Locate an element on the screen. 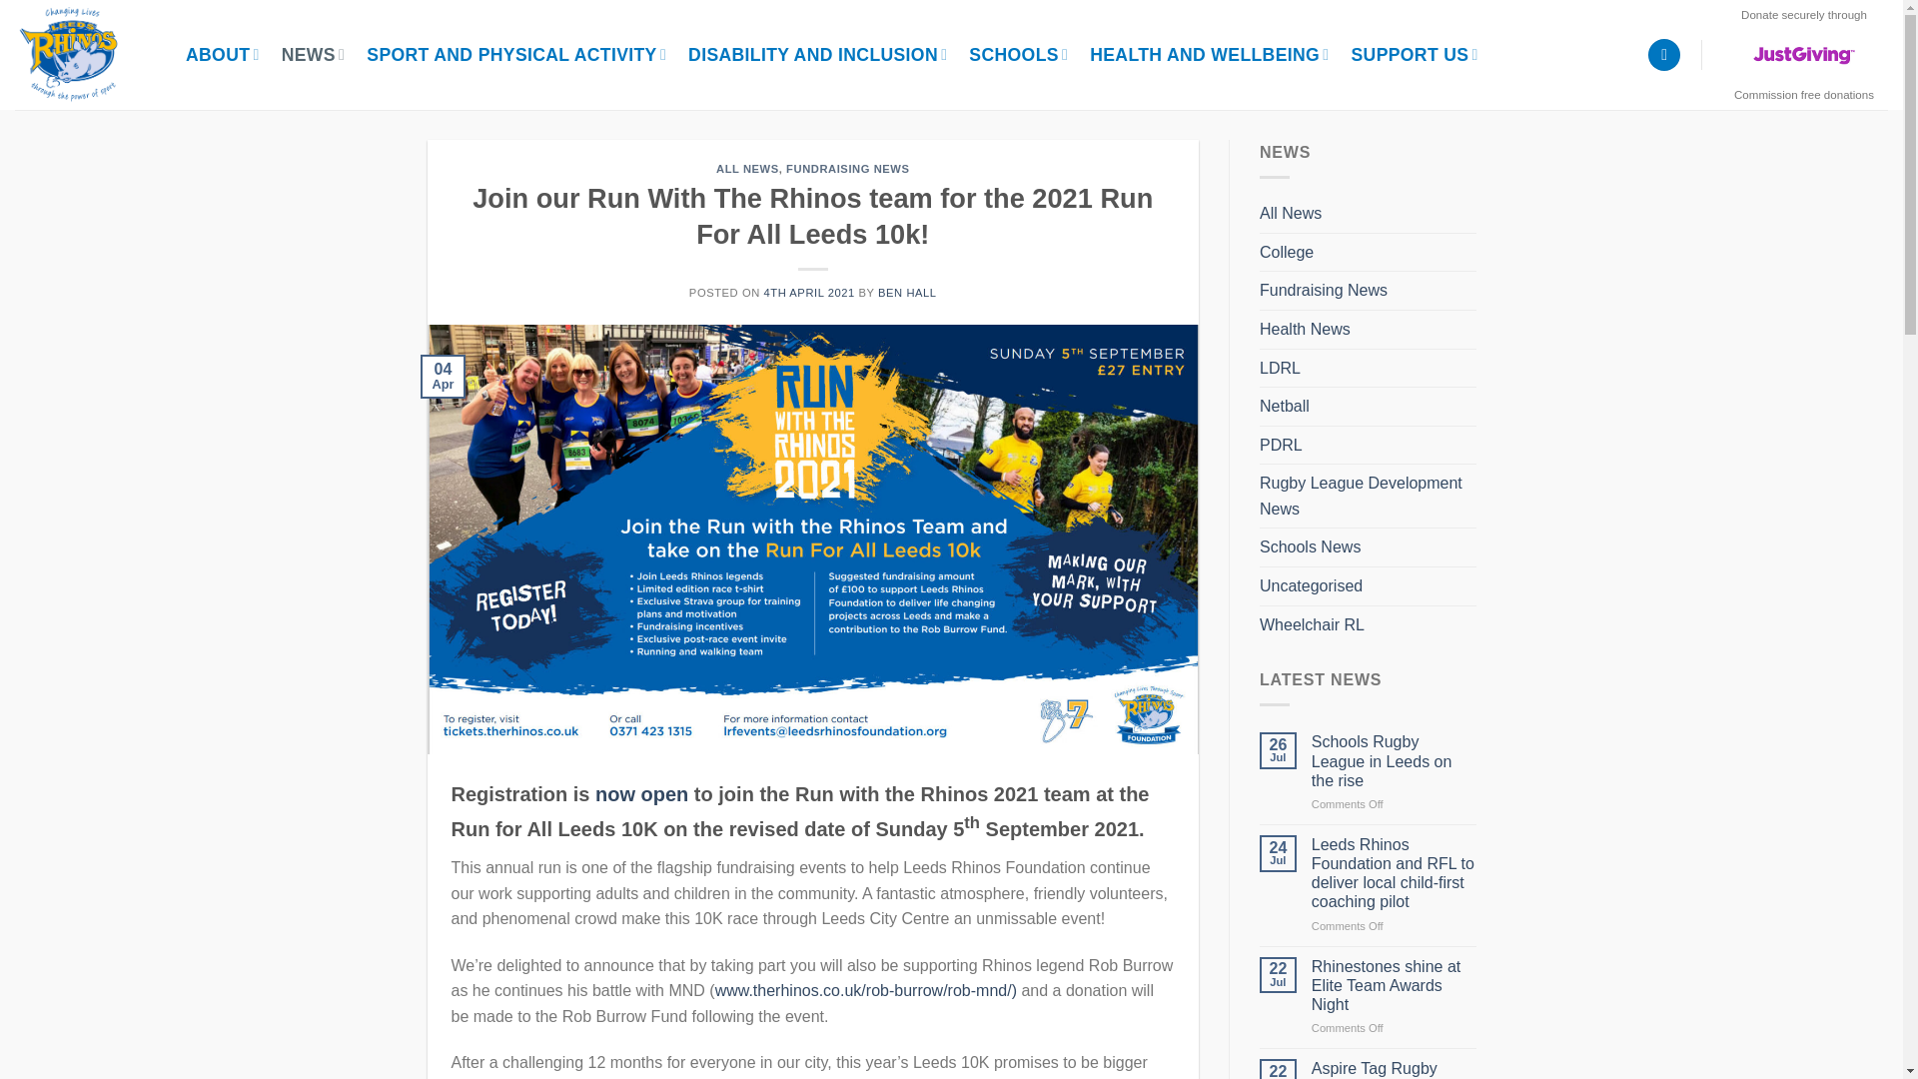 This screenshot has height=1079, width=1918. Aspire Tag Rugby Festival returns to AMT Headingley Stadium is located at coordinates (1395, 1069).